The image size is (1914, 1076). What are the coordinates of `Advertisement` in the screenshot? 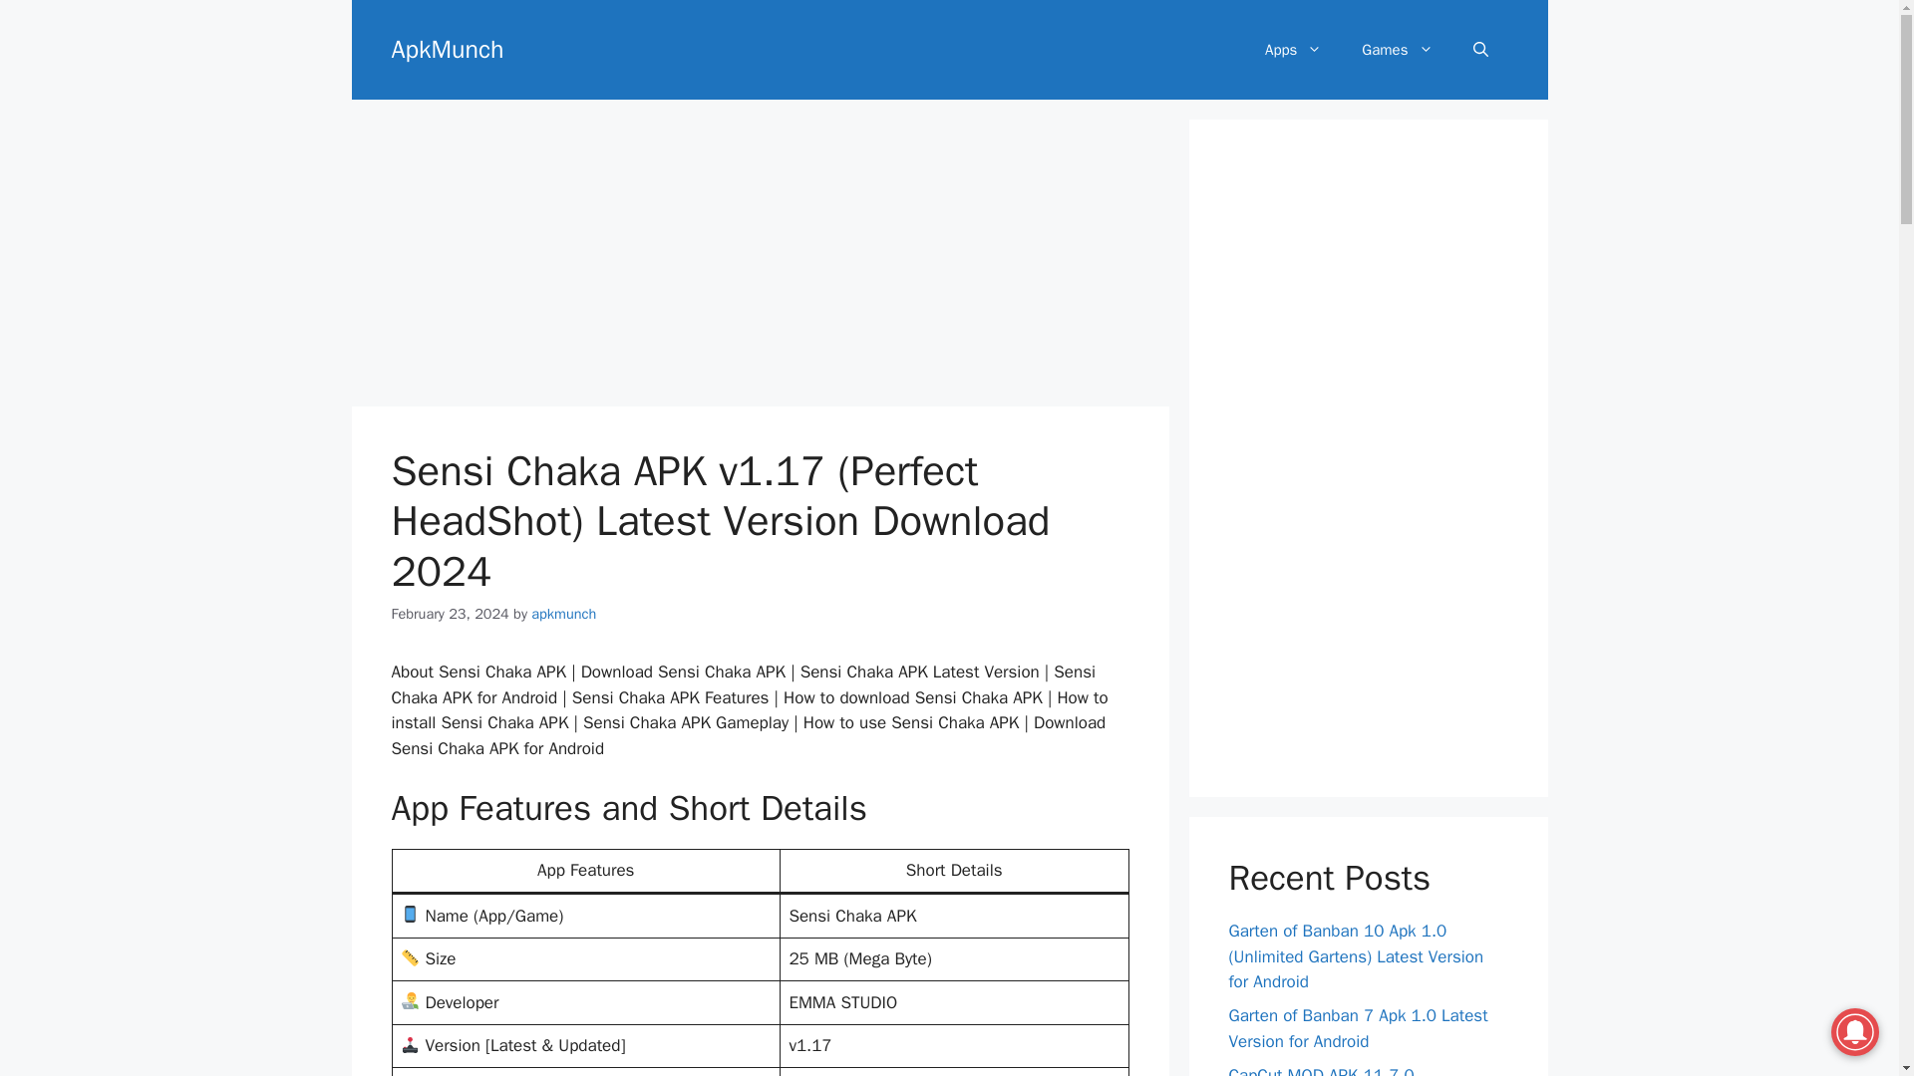 It's located at (759, 258).